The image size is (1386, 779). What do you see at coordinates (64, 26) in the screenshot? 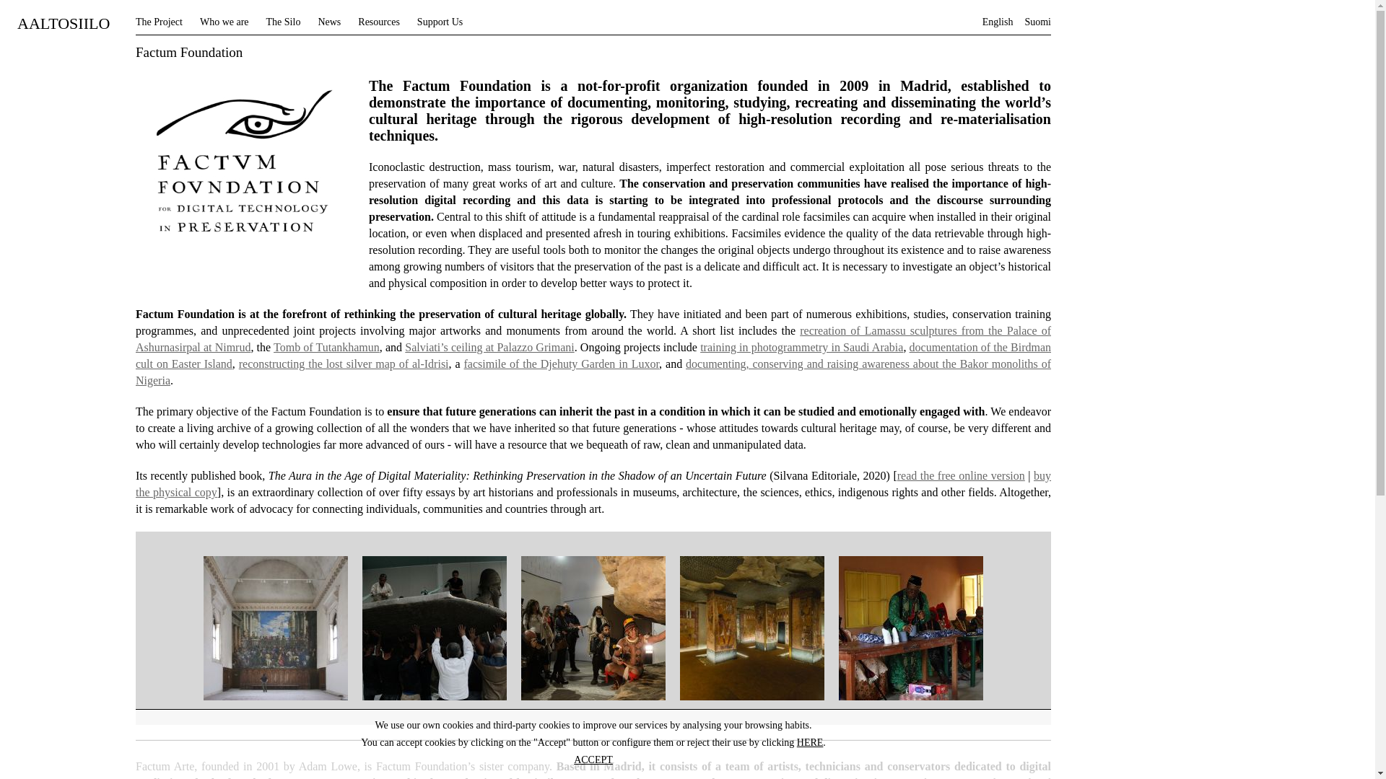
I see `AALTOSIILO` at bounding box center [64, 26].